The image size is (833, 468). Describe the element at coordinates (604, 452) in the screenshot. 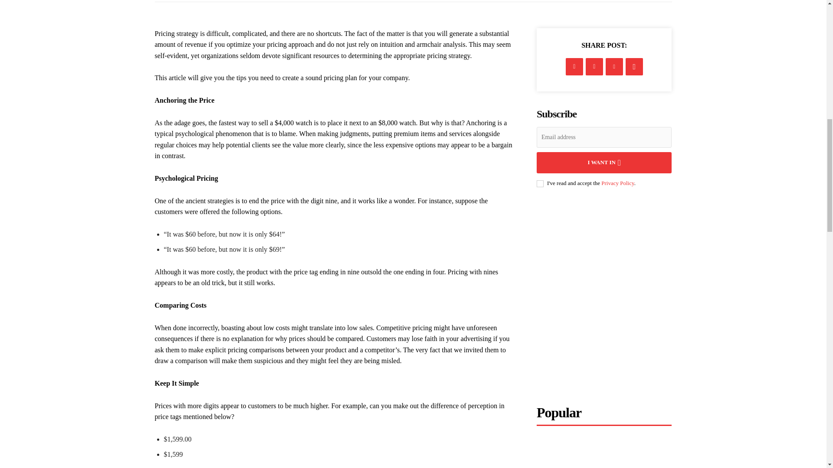

I see `The Whole Manual for Making the Most of 855-649-4390` at that location.